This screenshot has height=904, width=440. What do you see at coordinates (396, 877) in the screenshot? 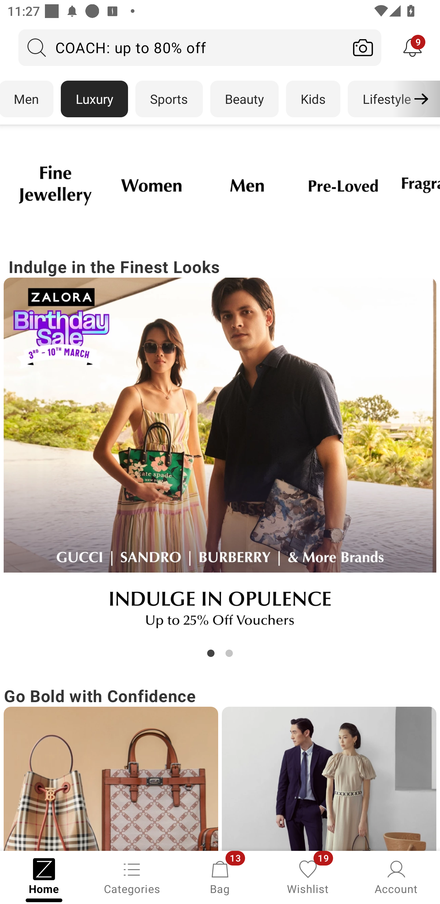
I see `Account` at bounding box center [396, 877].